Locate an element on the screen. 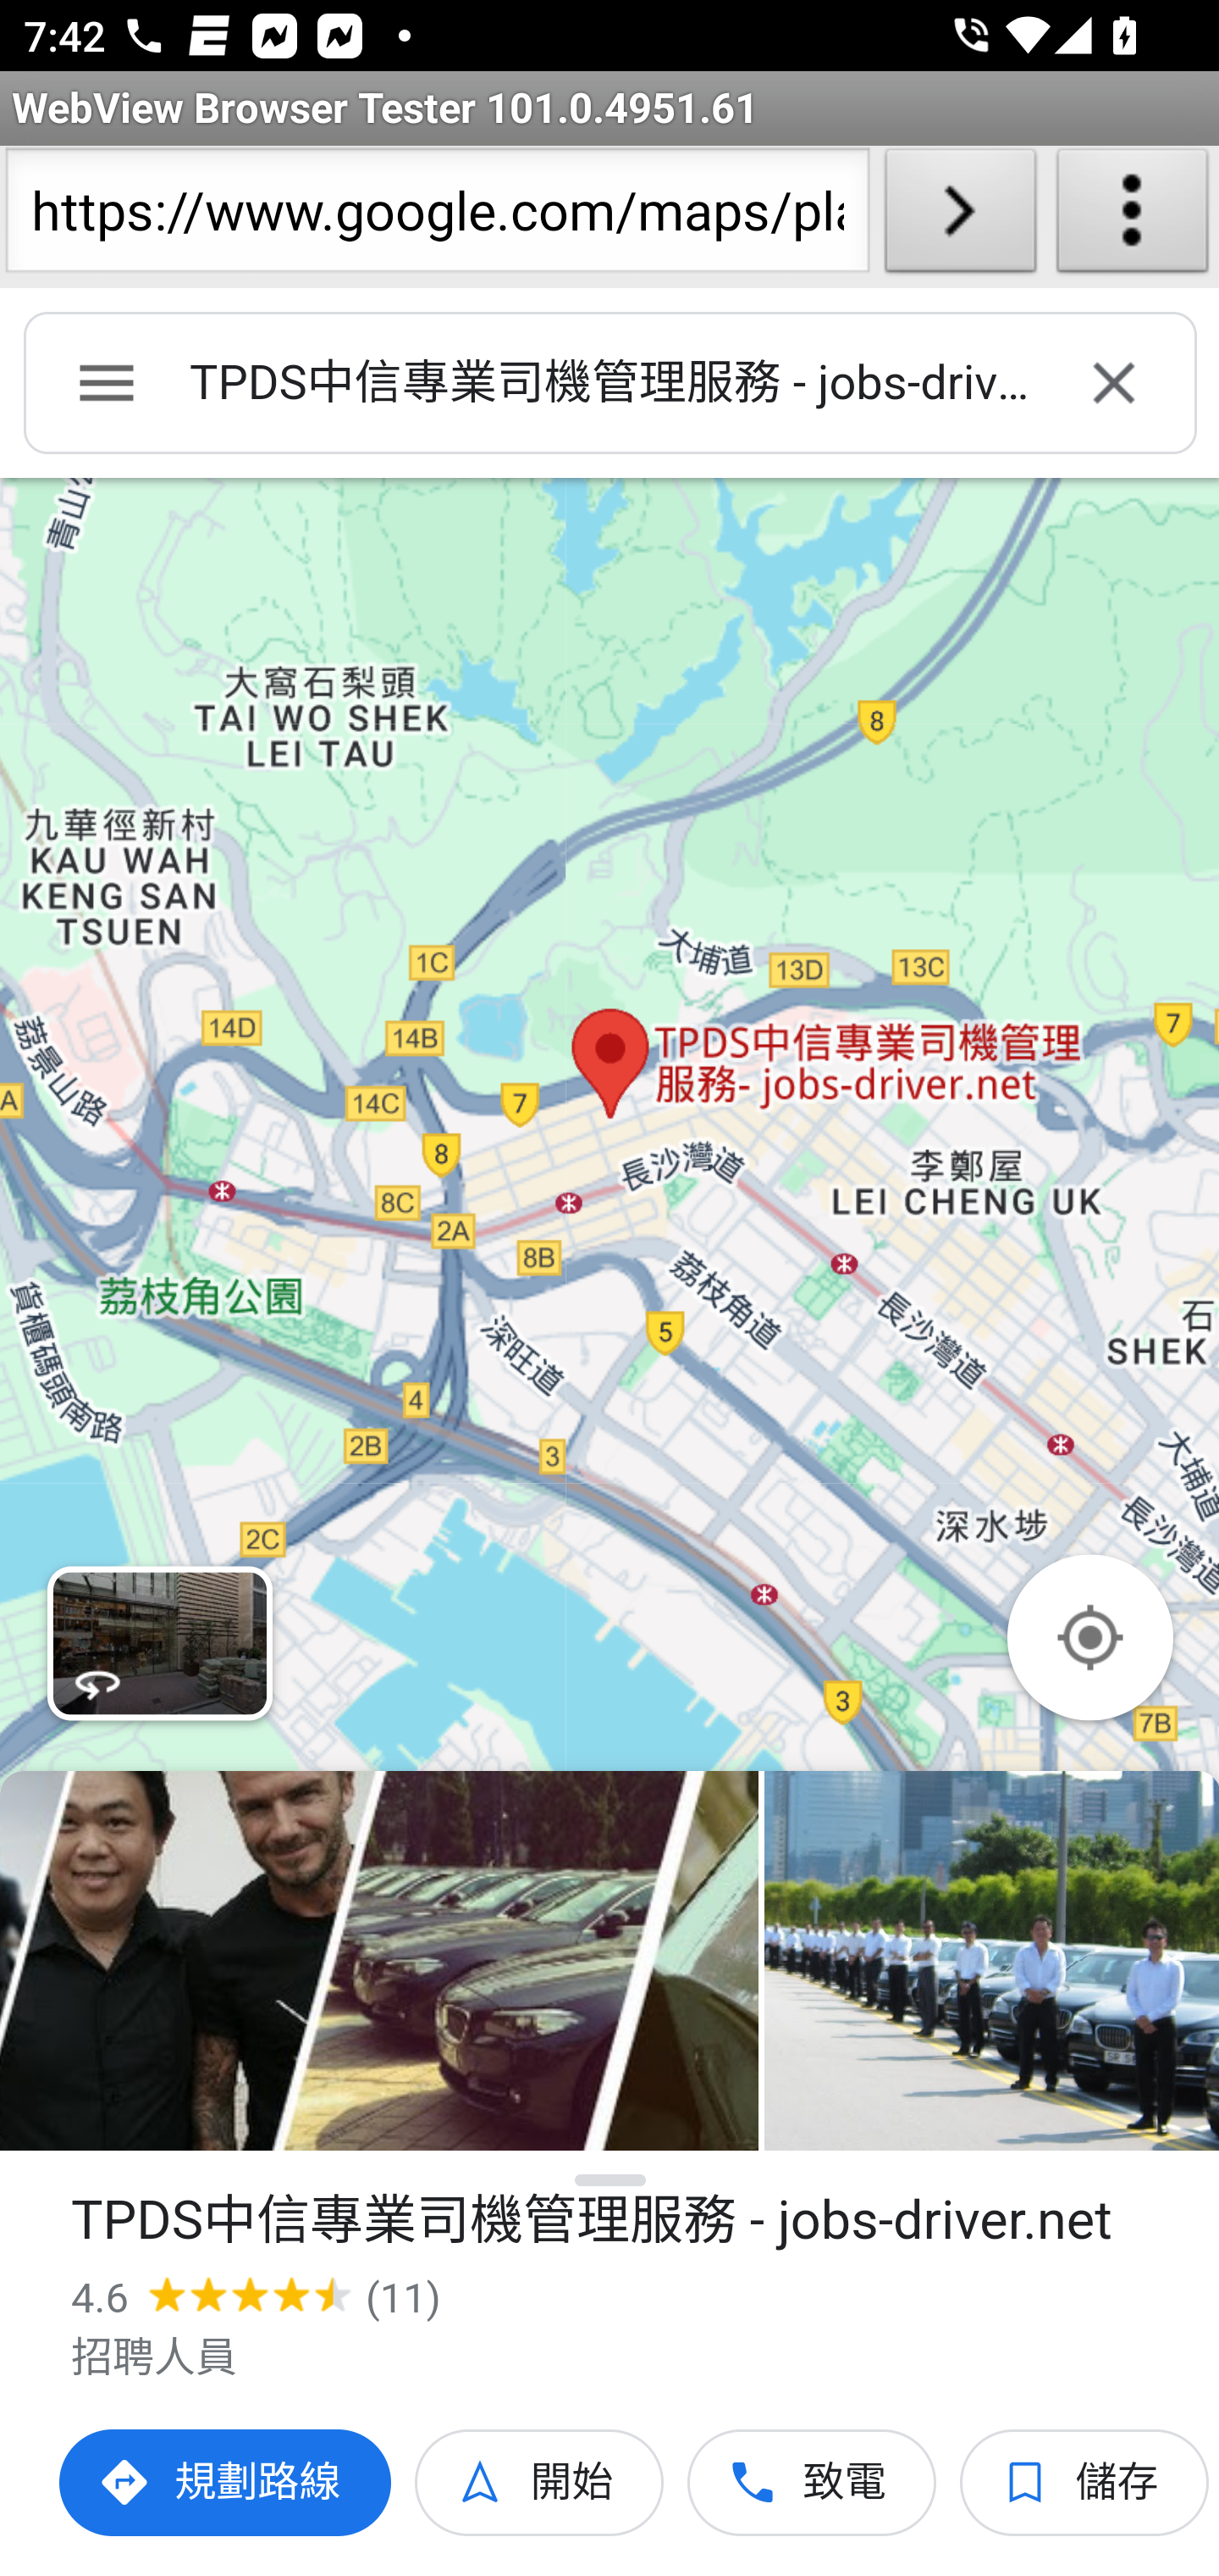  About WebView is located at coordinates (1133, 217).